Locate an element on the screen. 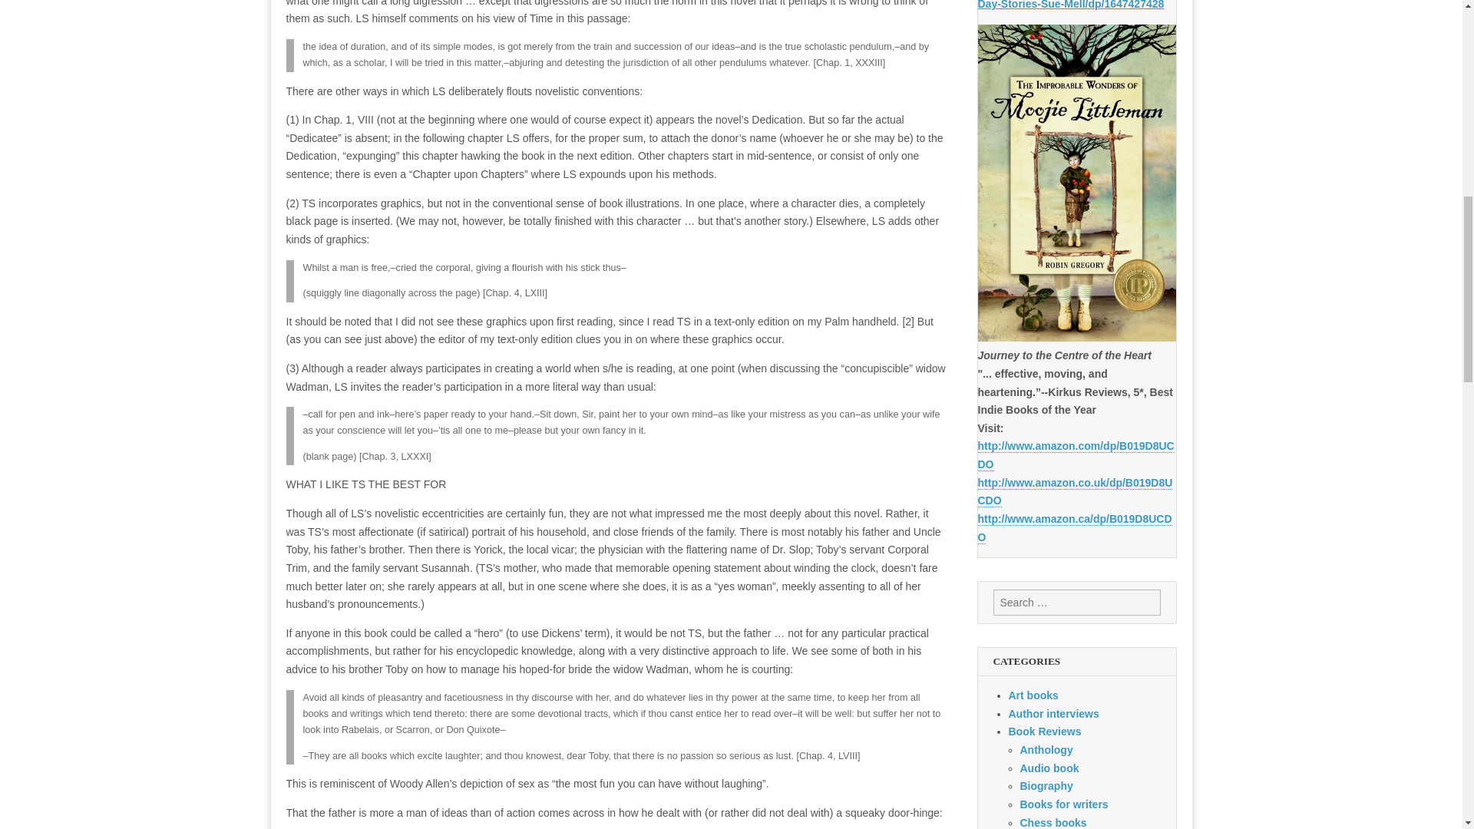 The width and height of the screenshot is (1474, 829). Chess books is located at coordinates (1053, 823).